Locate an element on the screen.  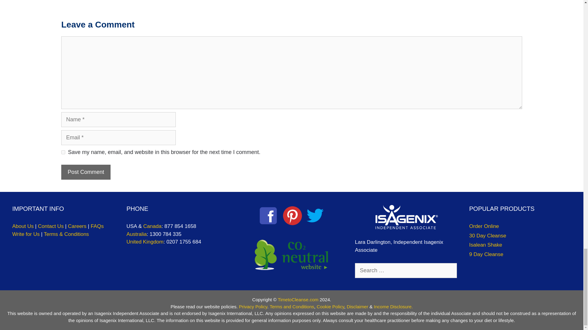
Post Comment is located at coordinates (86, 172).